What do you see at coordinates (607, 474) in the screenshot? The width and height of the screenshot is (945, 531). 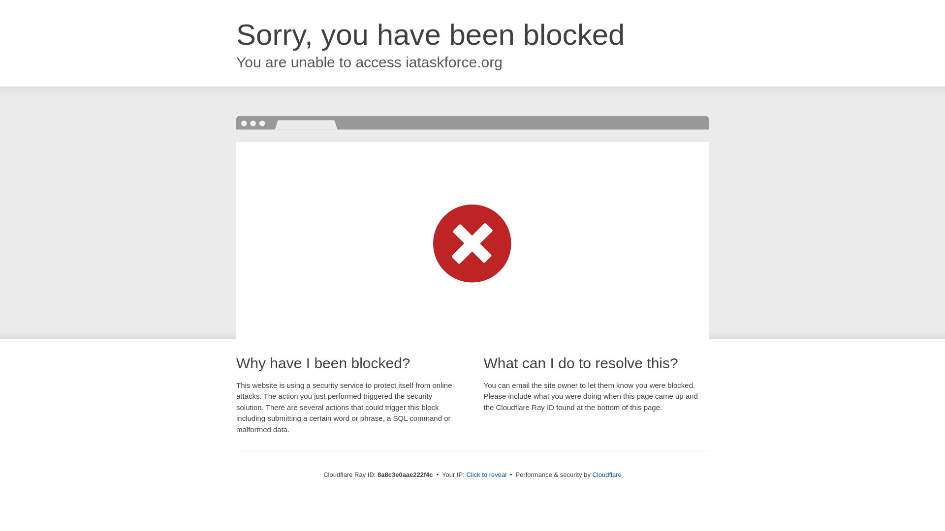 I see `Cloudflare` at bounding box center [607, 474].